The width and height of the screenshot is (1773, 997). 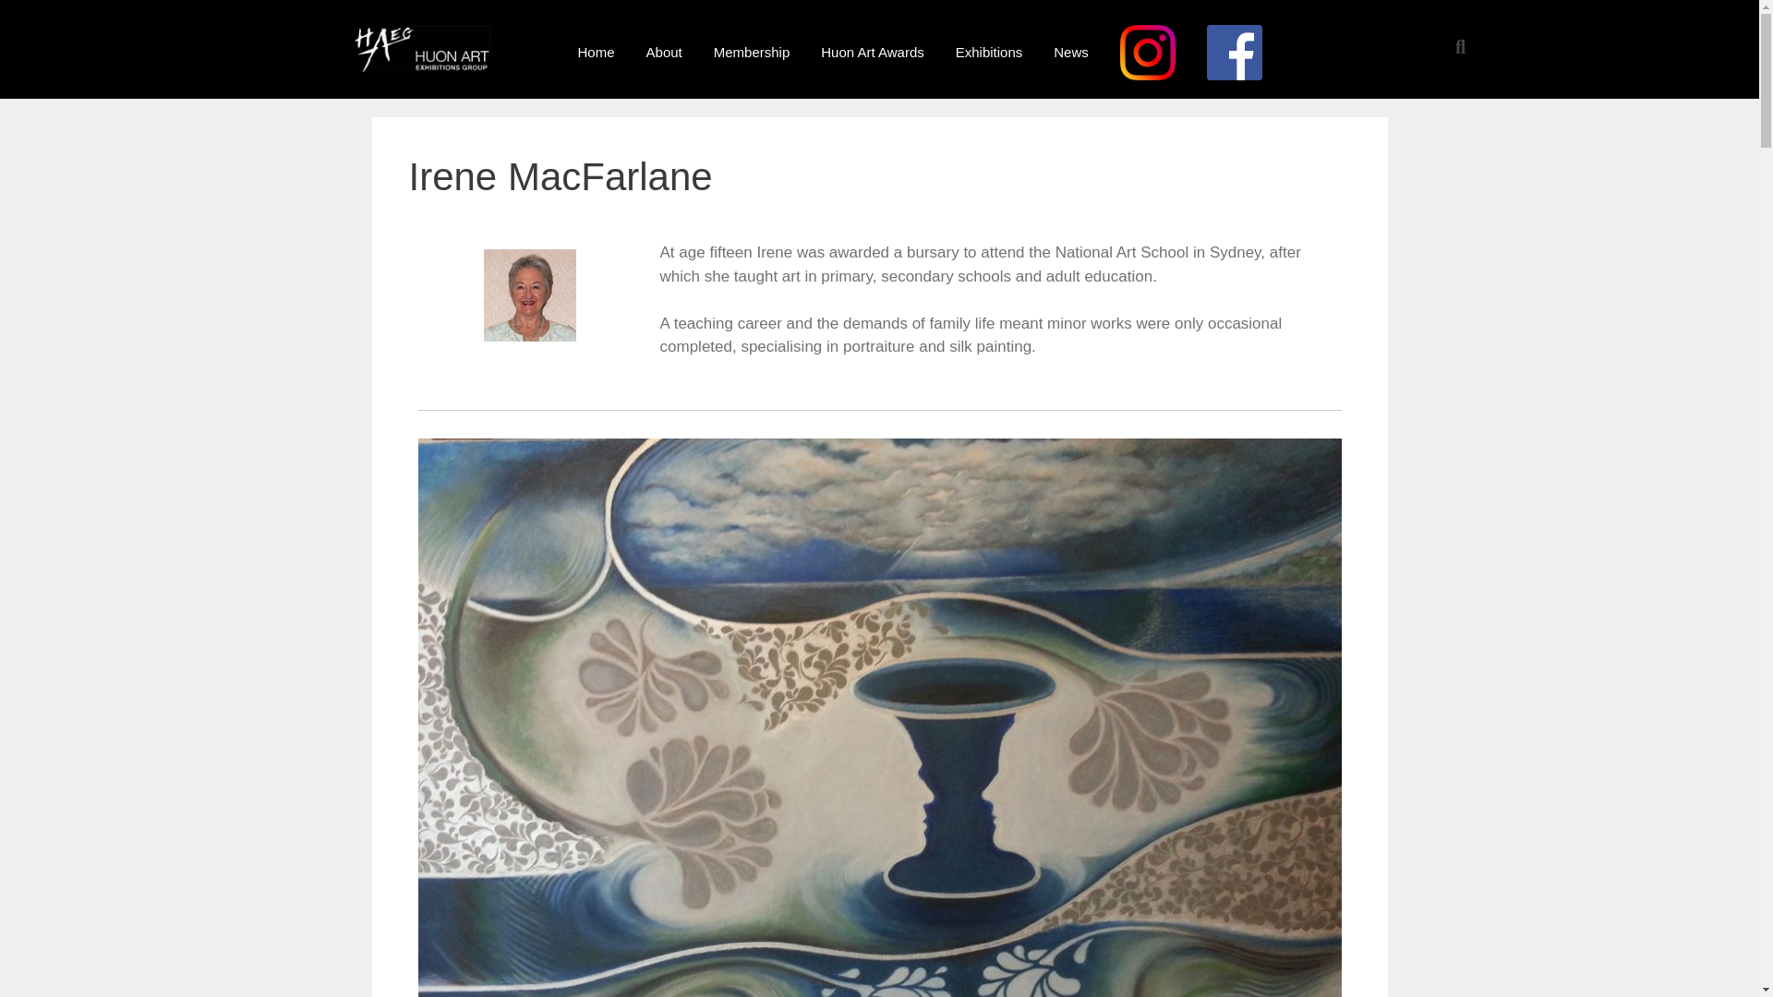 I want to click on Follow HAEG on Facebook, so click(x=1235, y=52).